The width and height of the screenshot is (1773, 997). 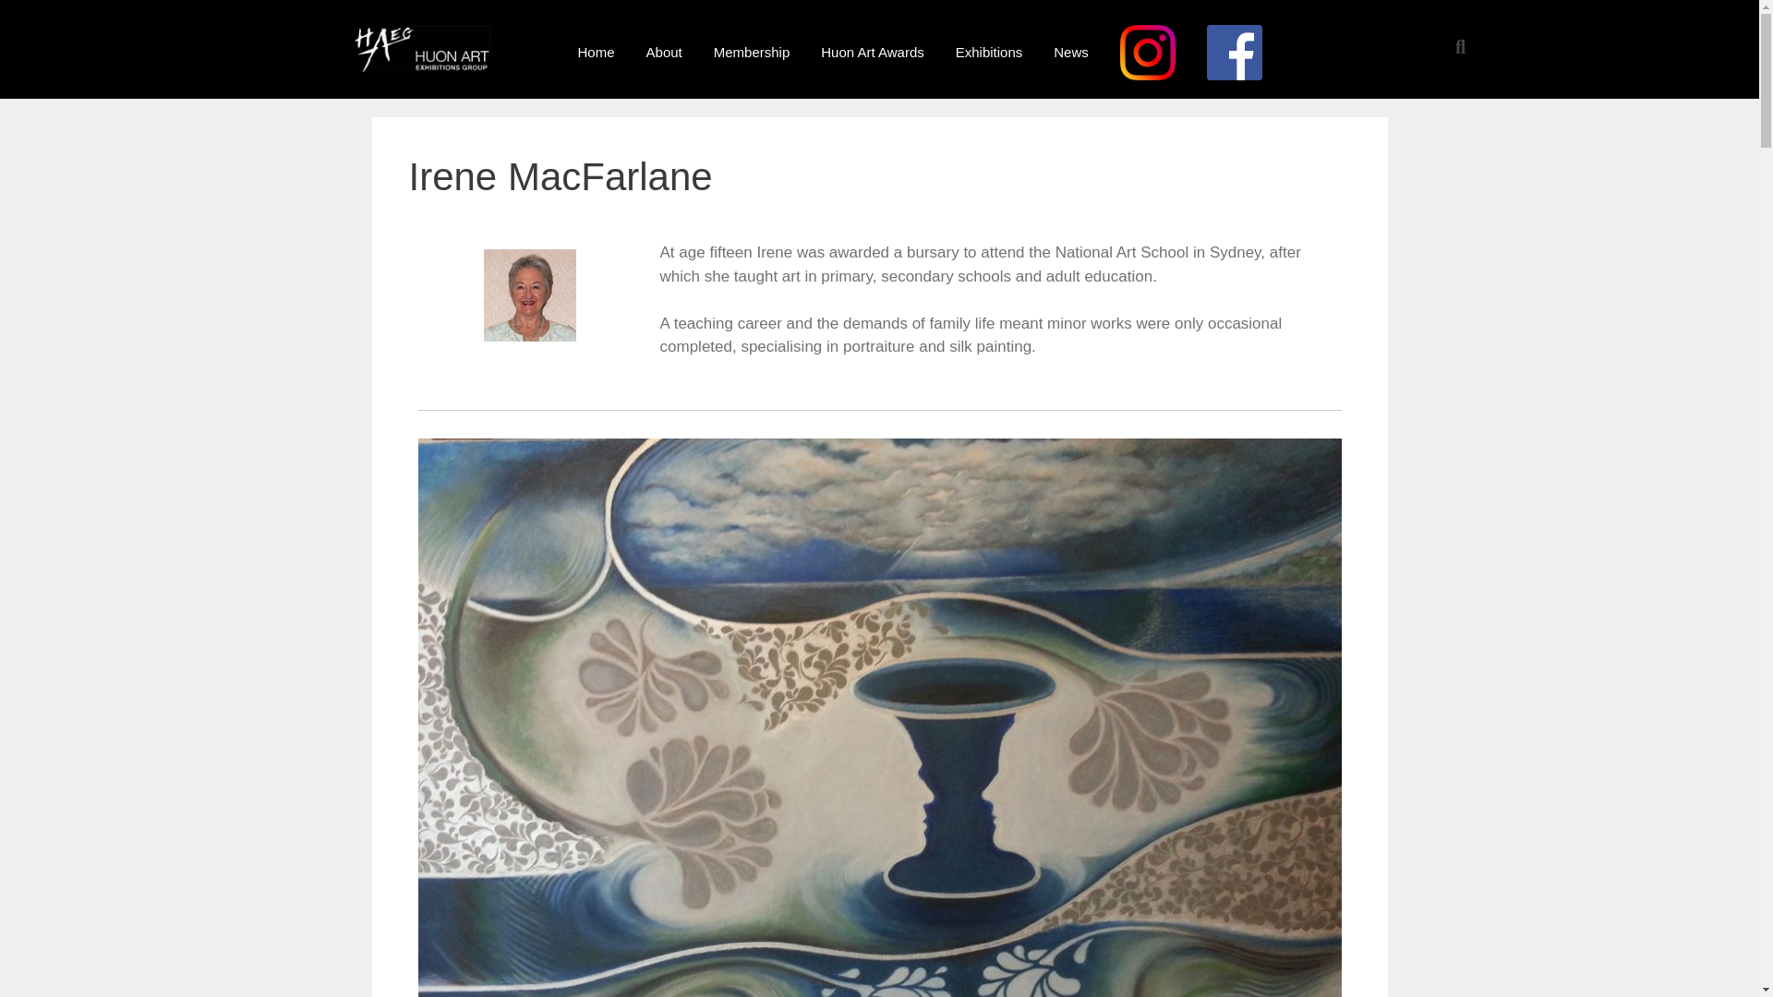 I want to click on Follow HAEG on Facebook, so click(x=1235, y=52).